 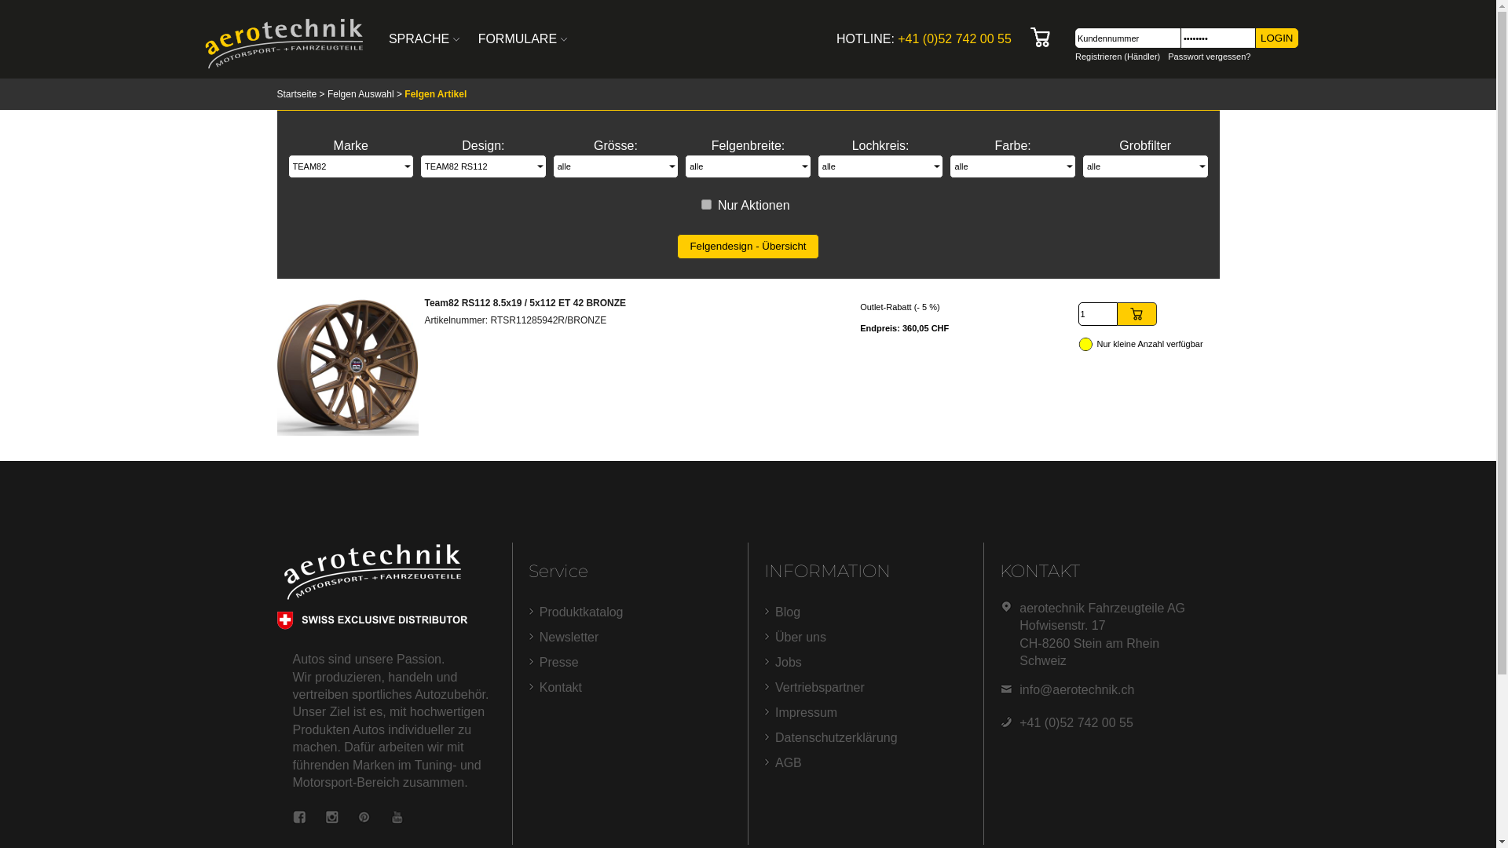 I want to click on FORMULARE, so click(x=523, y=39).